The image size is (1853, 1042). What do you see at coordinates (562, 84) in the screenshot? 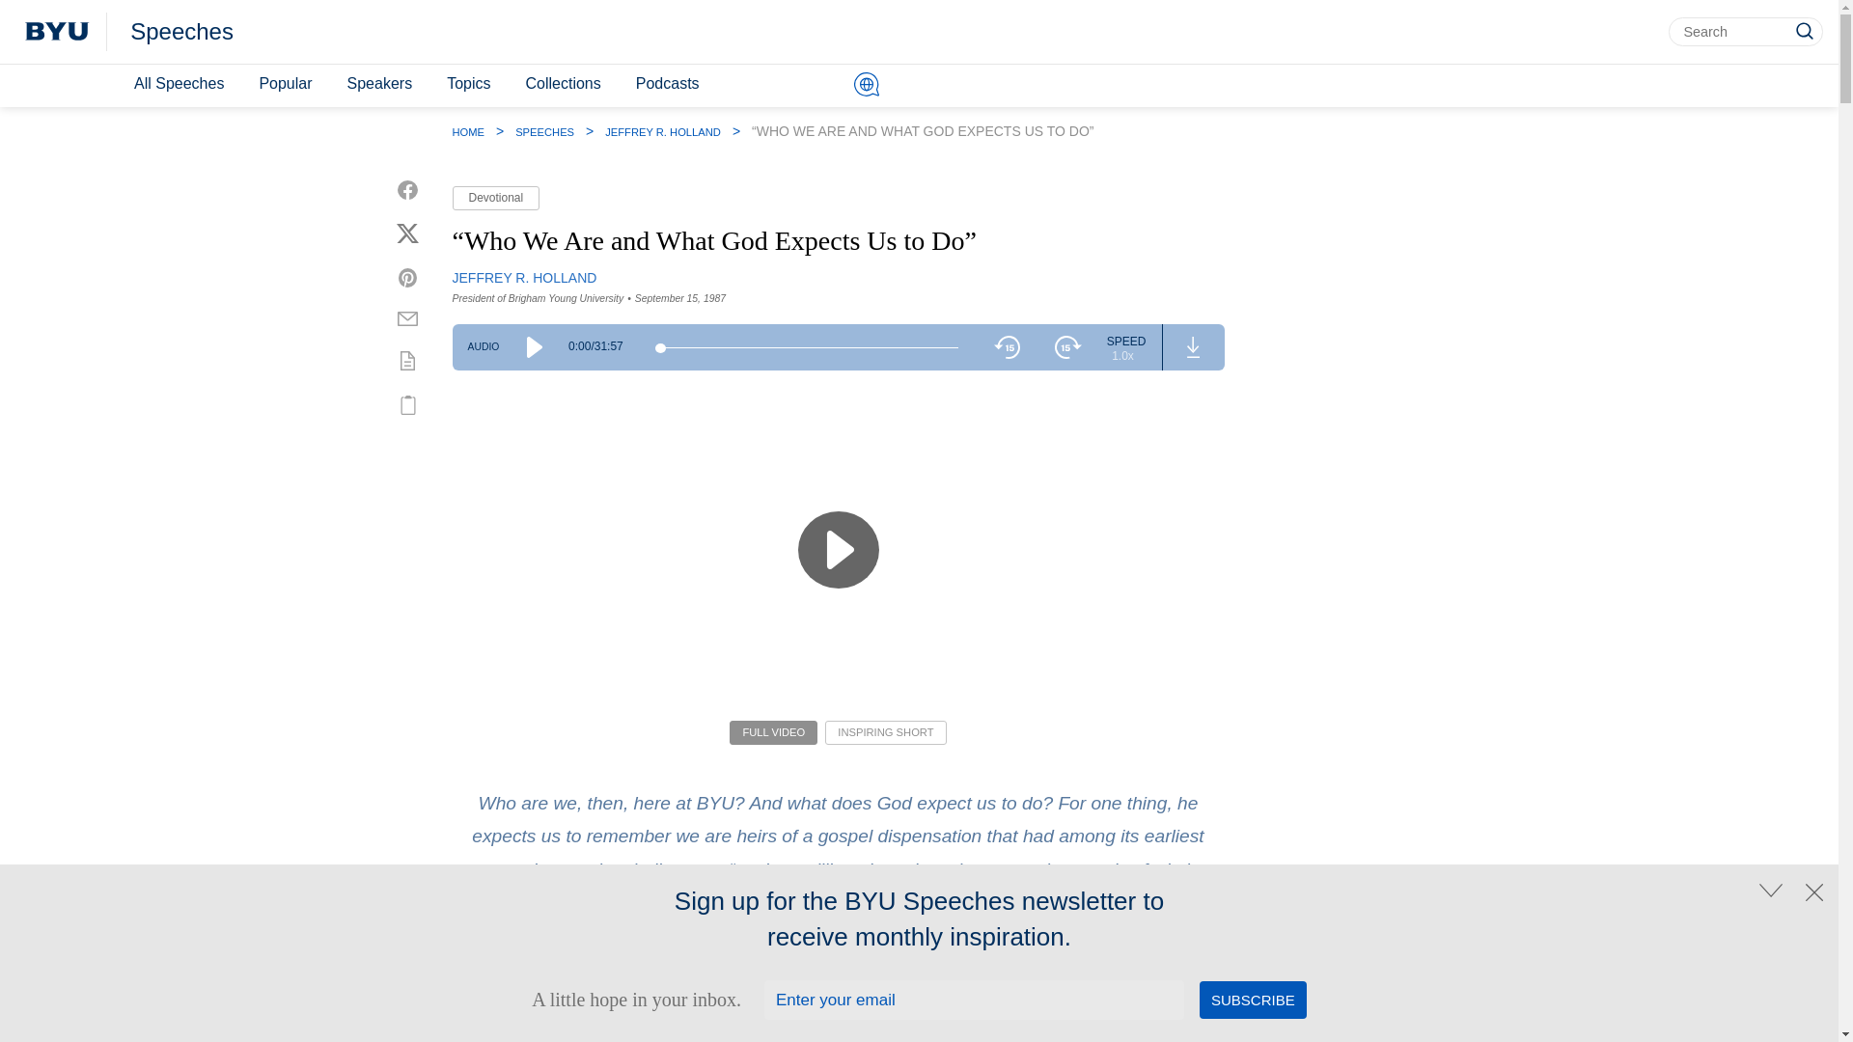
I see `Collections` at bounding box center [562, 84].